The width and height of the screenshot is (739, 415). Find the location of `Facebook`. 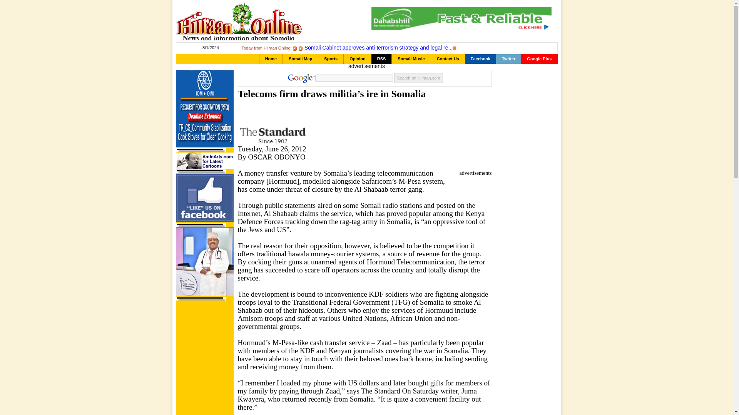

Facebook is located at coordinates (480, 59).